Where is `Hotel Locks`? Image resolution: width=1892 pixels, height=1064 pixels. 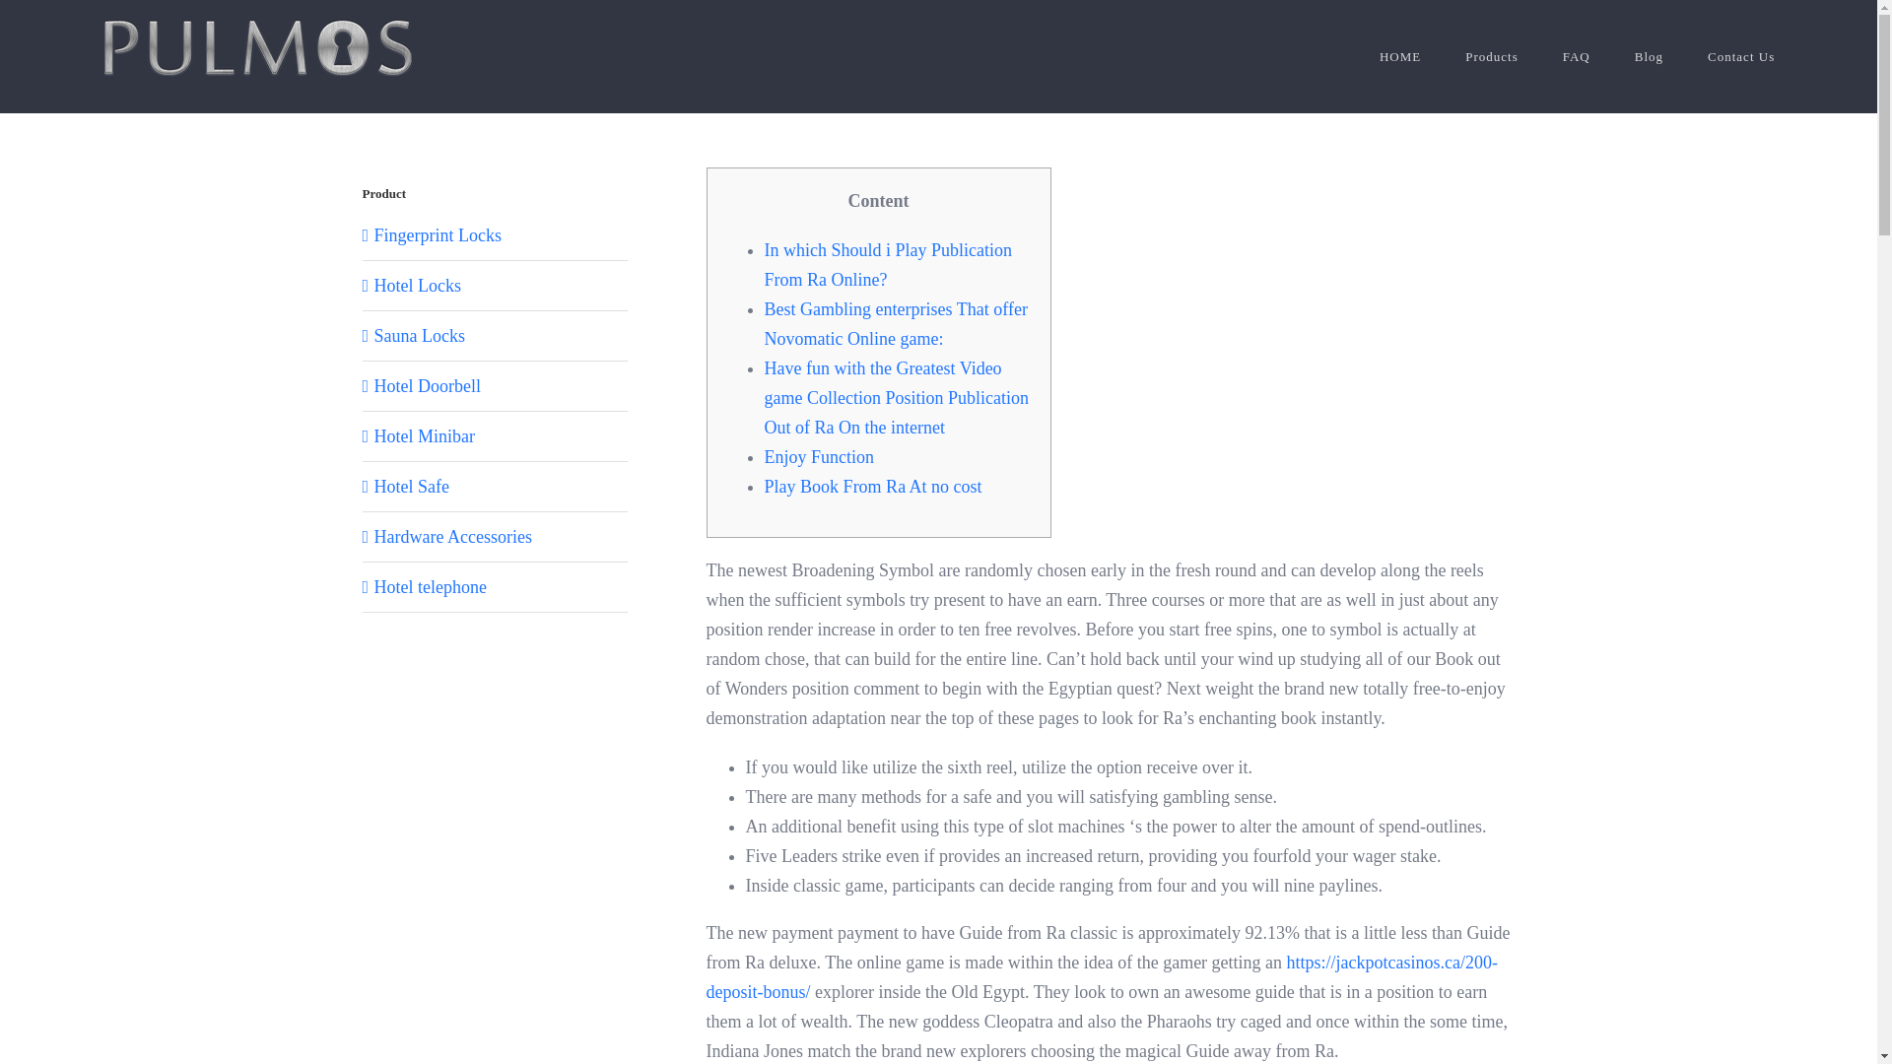 Hotel Locks is located at coordinates (418, 286).